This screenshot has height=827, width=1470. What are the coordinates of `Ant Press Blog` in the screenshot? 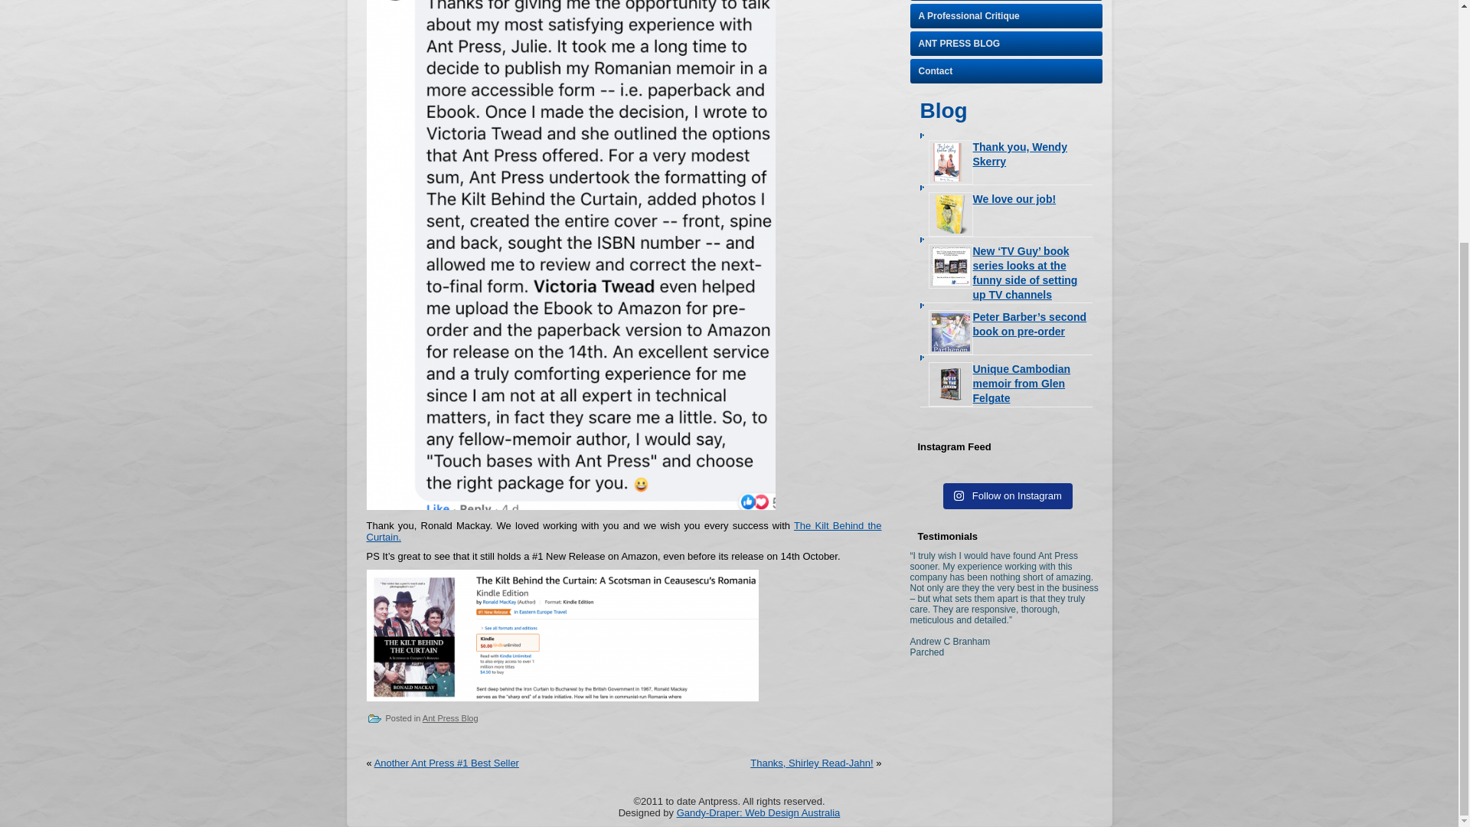 It's located at (450, 718).